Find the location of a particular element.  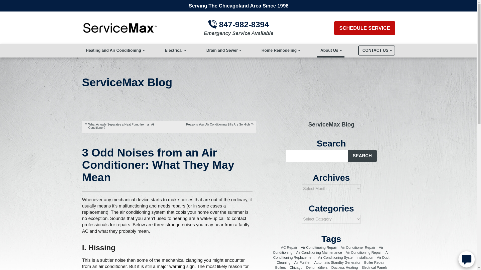

SCHEDULE SERVICE is located at coordinates (365, 28).